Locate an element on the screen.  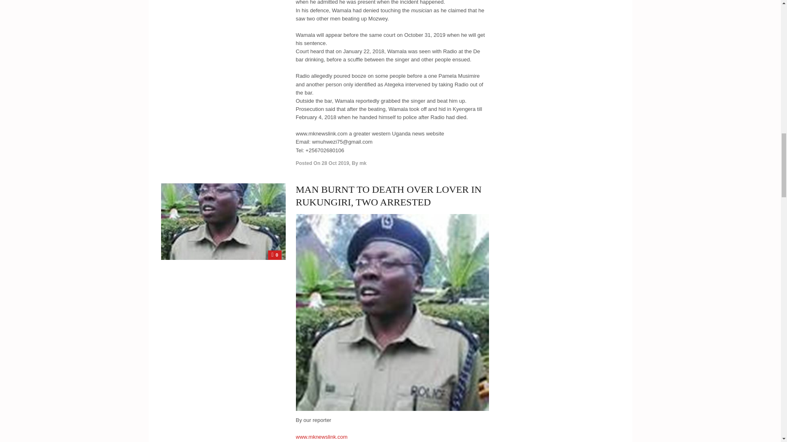
Posts by mk is located at coordinates (363, 163).